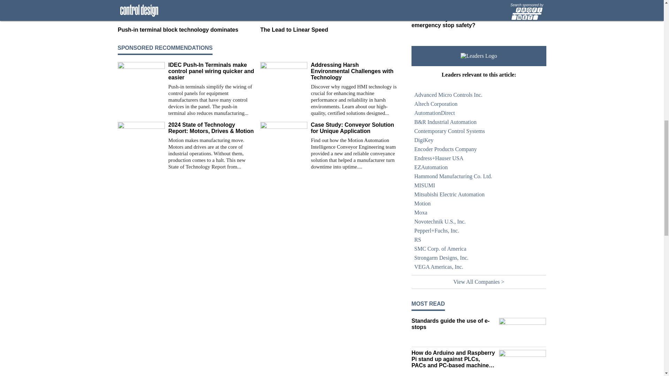 The height and width of the screenshot is (376, 669). Describe the element at coordinates (417, 1) in the screenshot. I see `Festo` at that location.